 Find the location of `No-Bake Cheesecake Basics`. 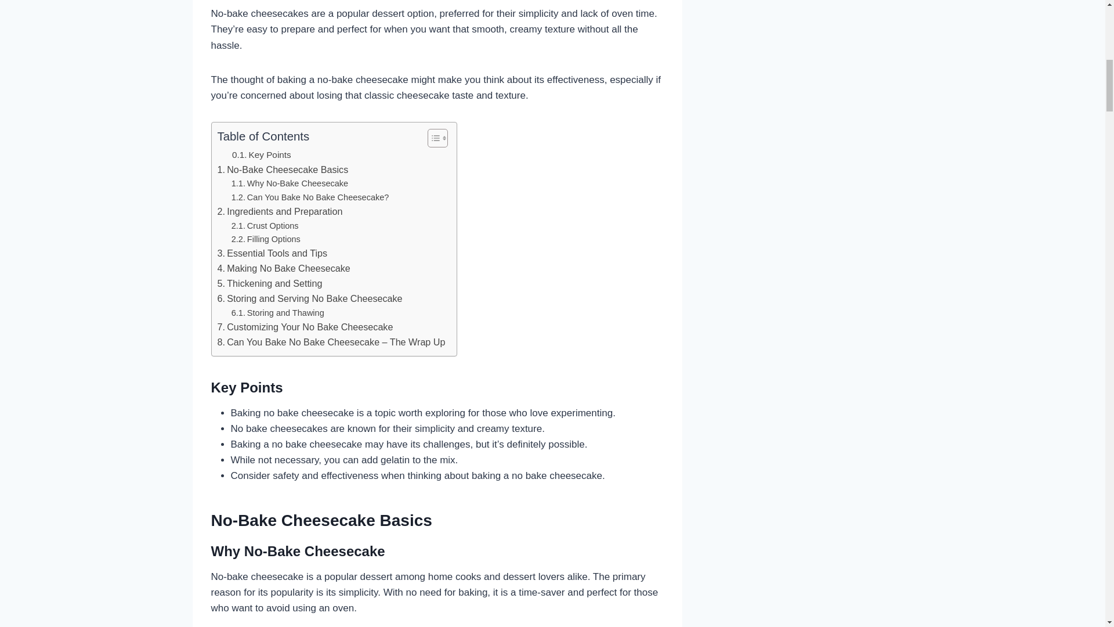

No-Bake Cheesecake Basics is located at coordinates (282, 170).